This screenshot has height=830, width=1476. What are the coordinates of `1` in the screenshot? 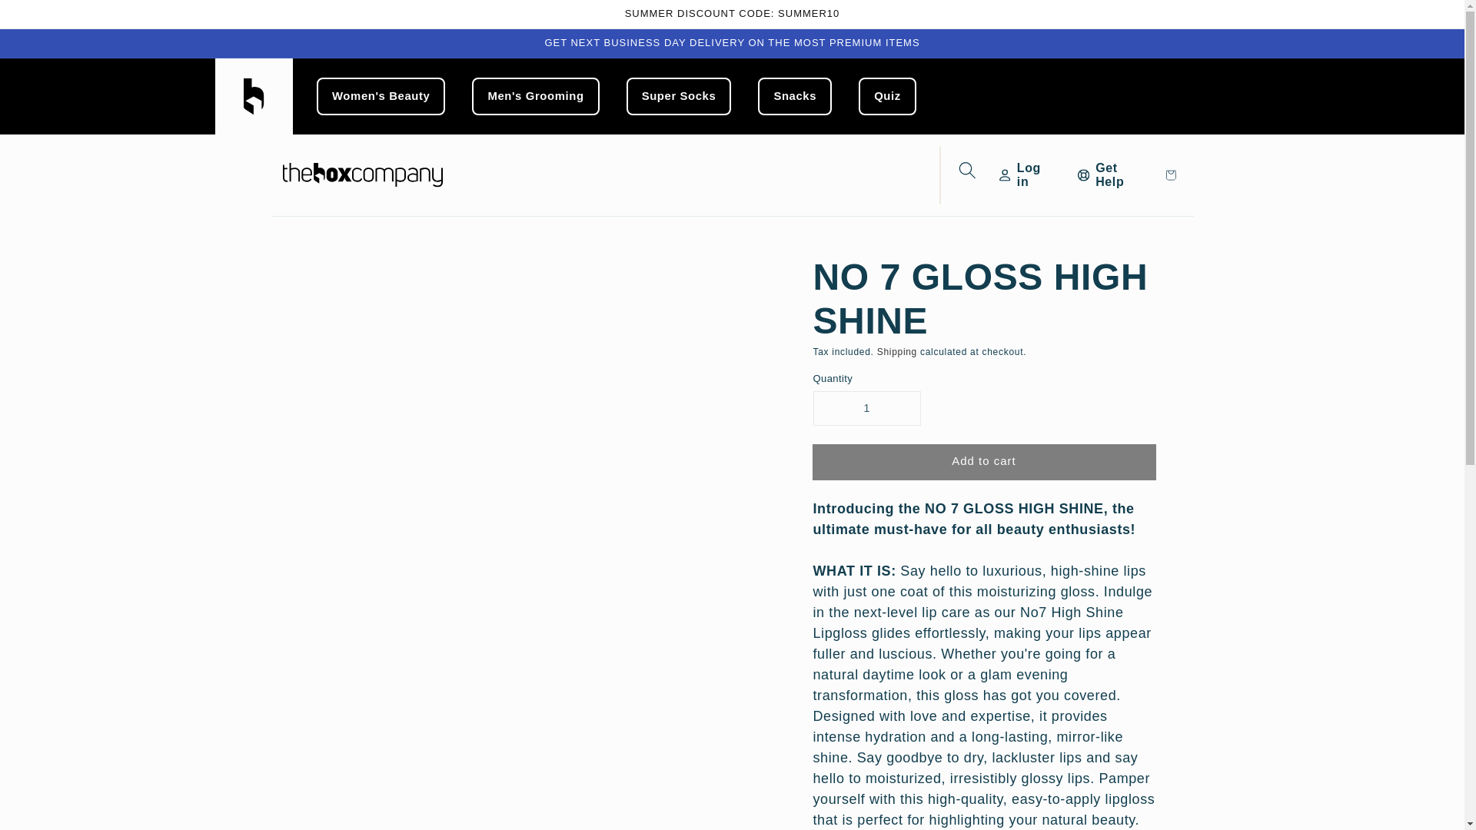 It's located at (866, 407).